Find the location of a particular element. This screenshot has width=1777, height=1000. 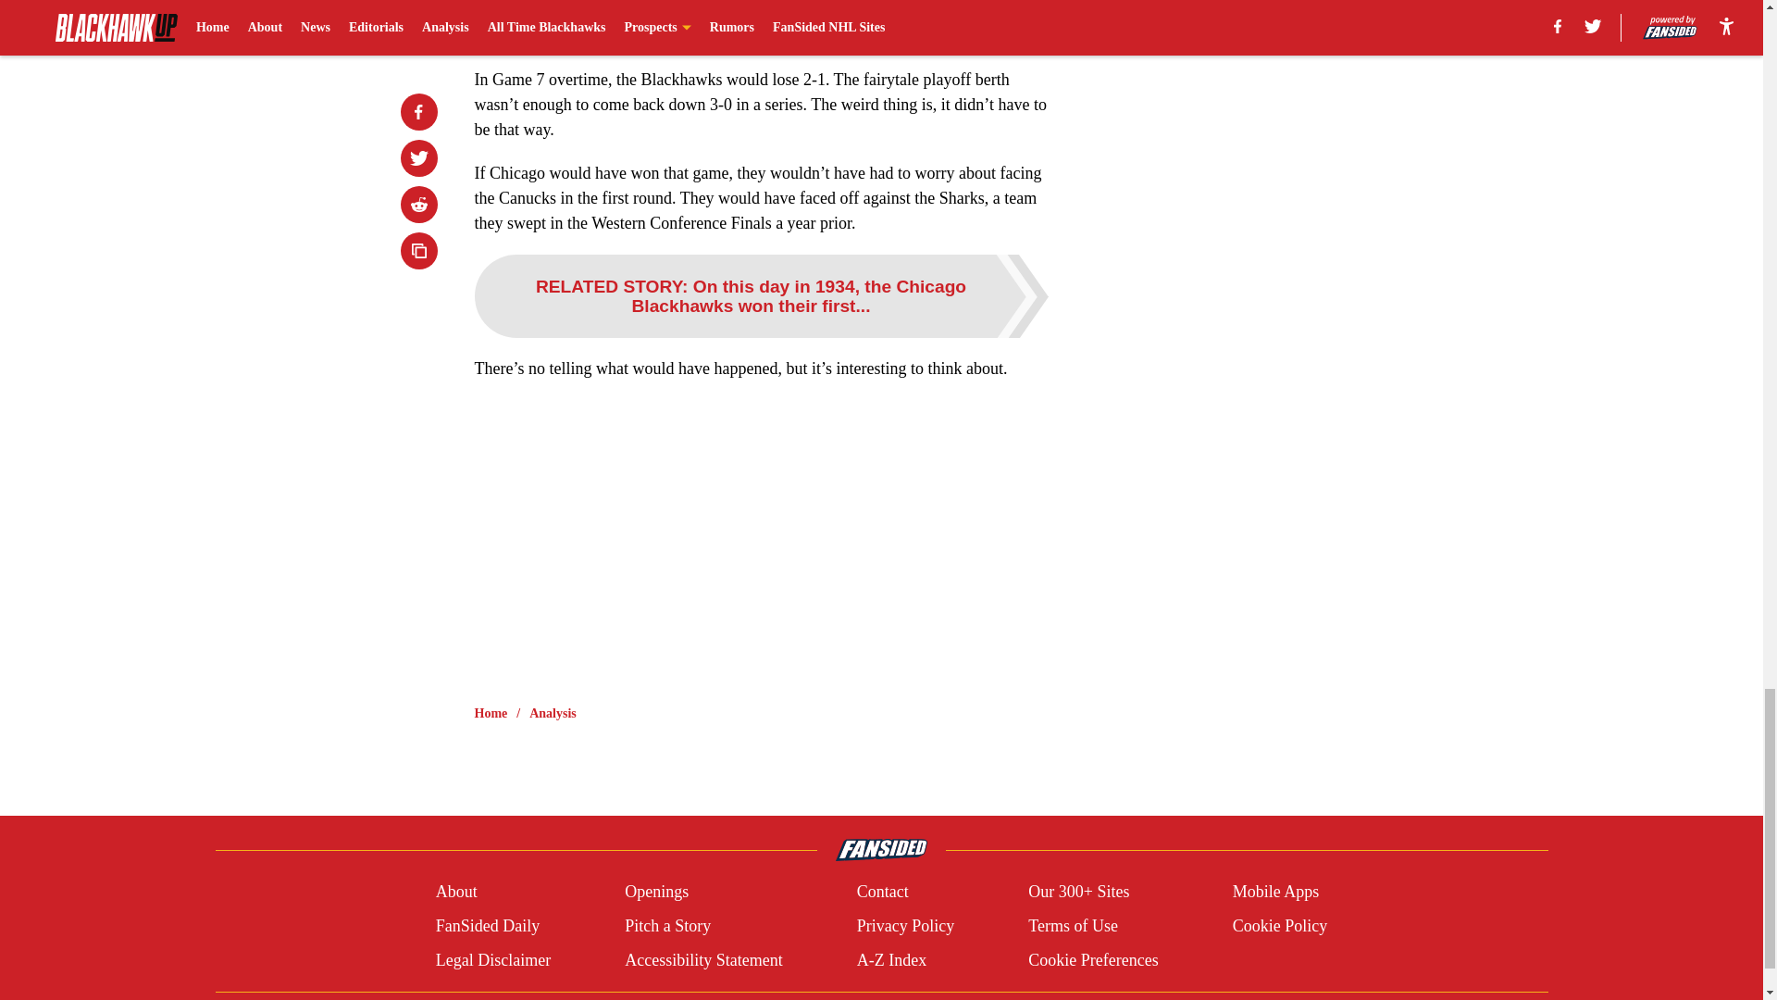

Pitch a Story is located at coordinates (668, 926).